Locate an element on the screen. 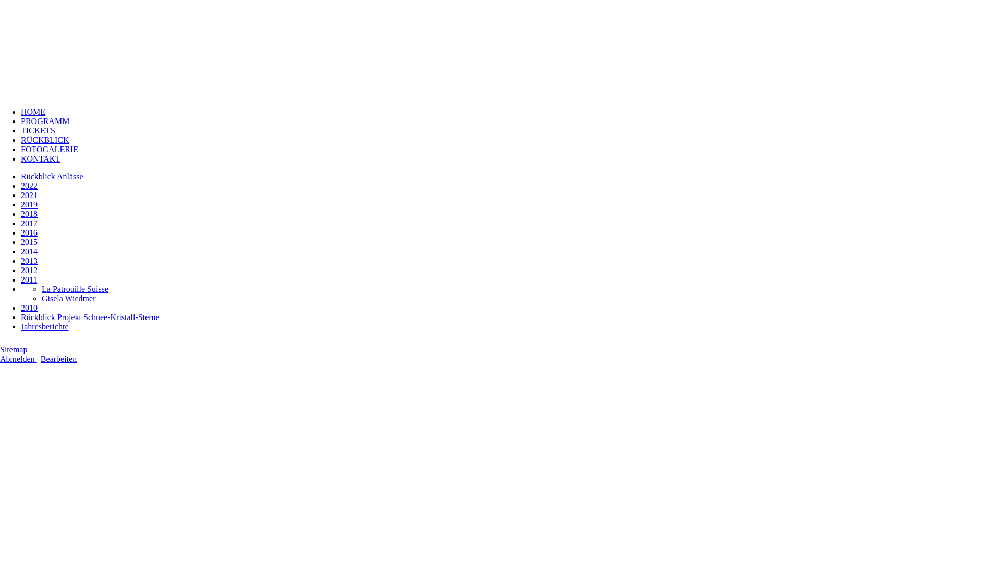  2019 is located at coordinates (29, 204).